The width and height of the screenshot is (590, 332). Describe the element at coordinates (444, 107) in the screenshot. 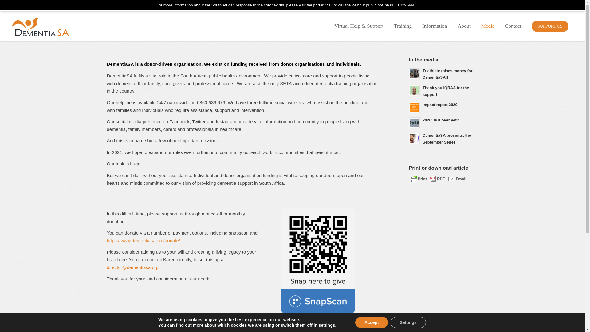

I see `Impact report 2020` at that location.